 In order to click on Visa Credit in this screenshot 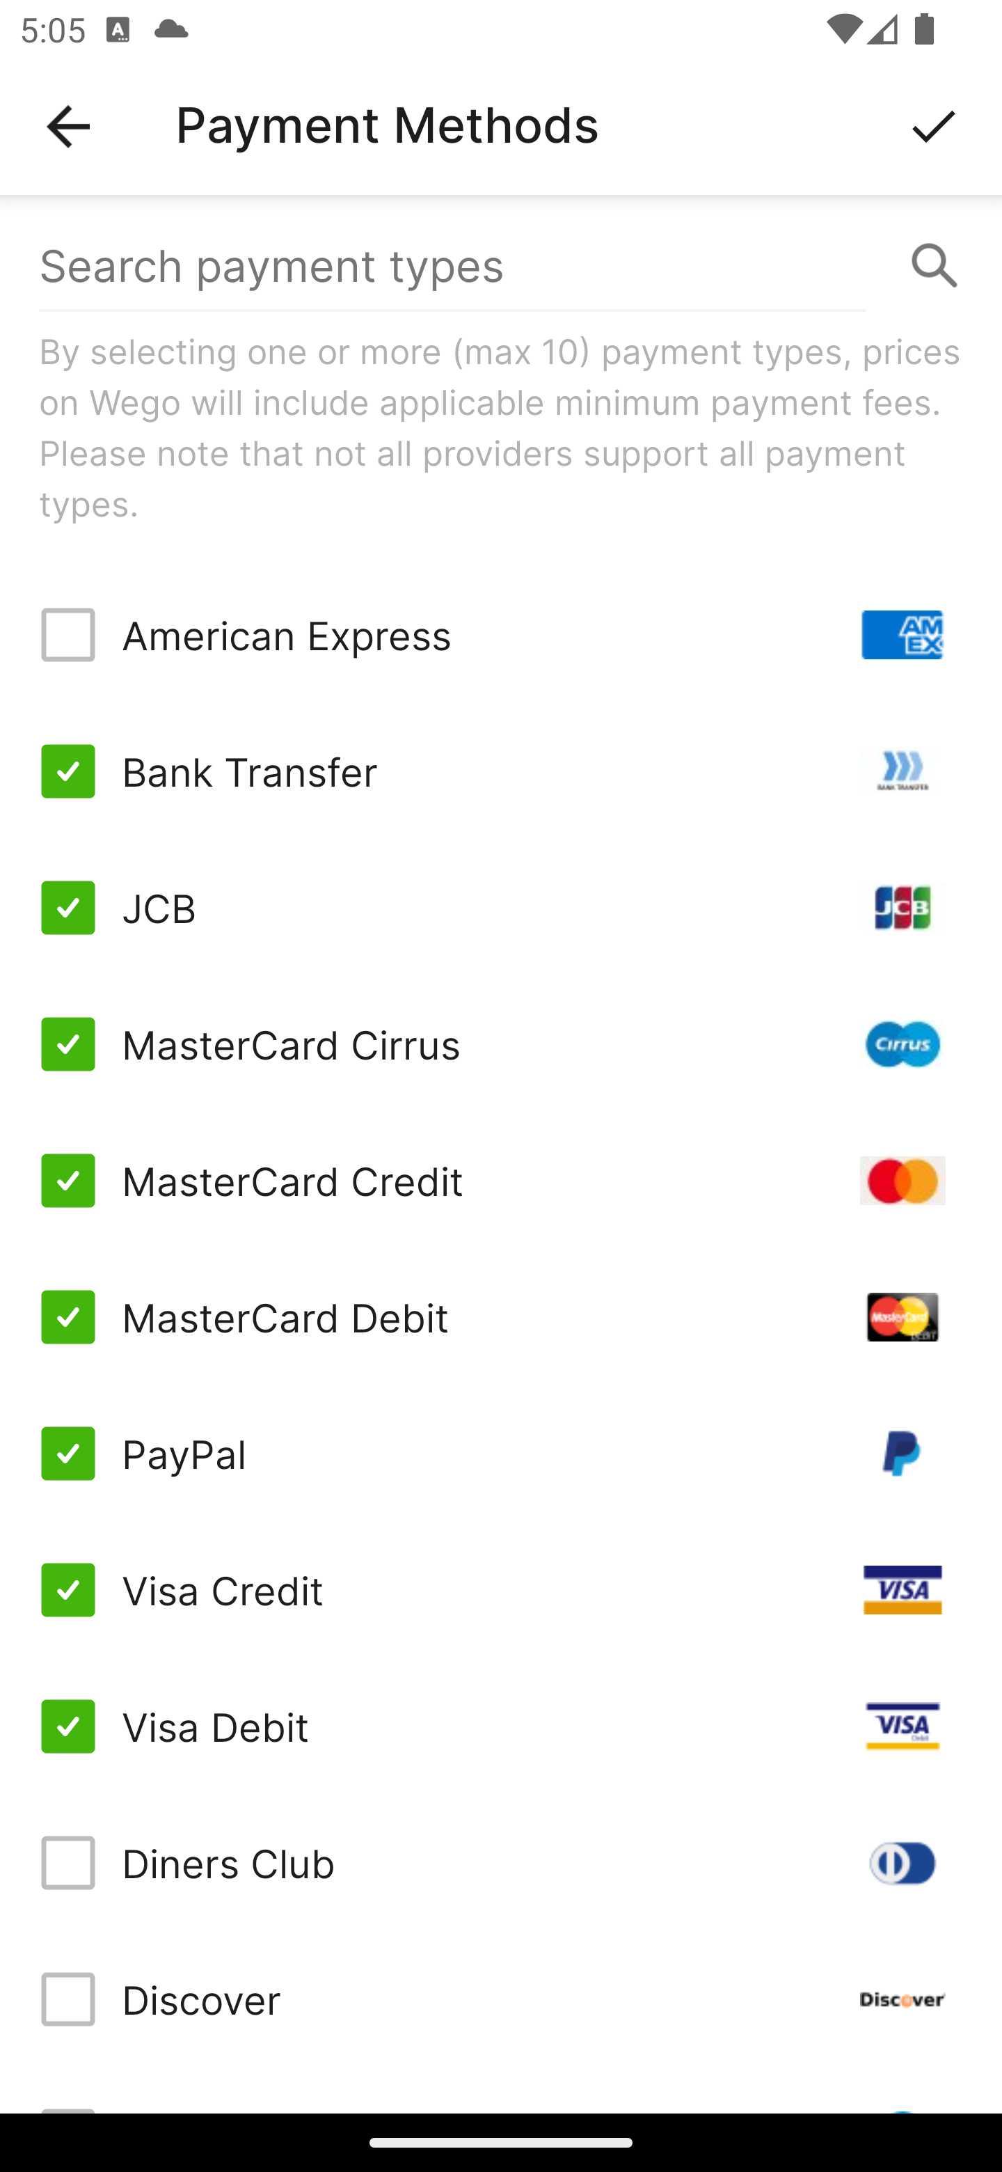, I will do `click(501, 1590)`.